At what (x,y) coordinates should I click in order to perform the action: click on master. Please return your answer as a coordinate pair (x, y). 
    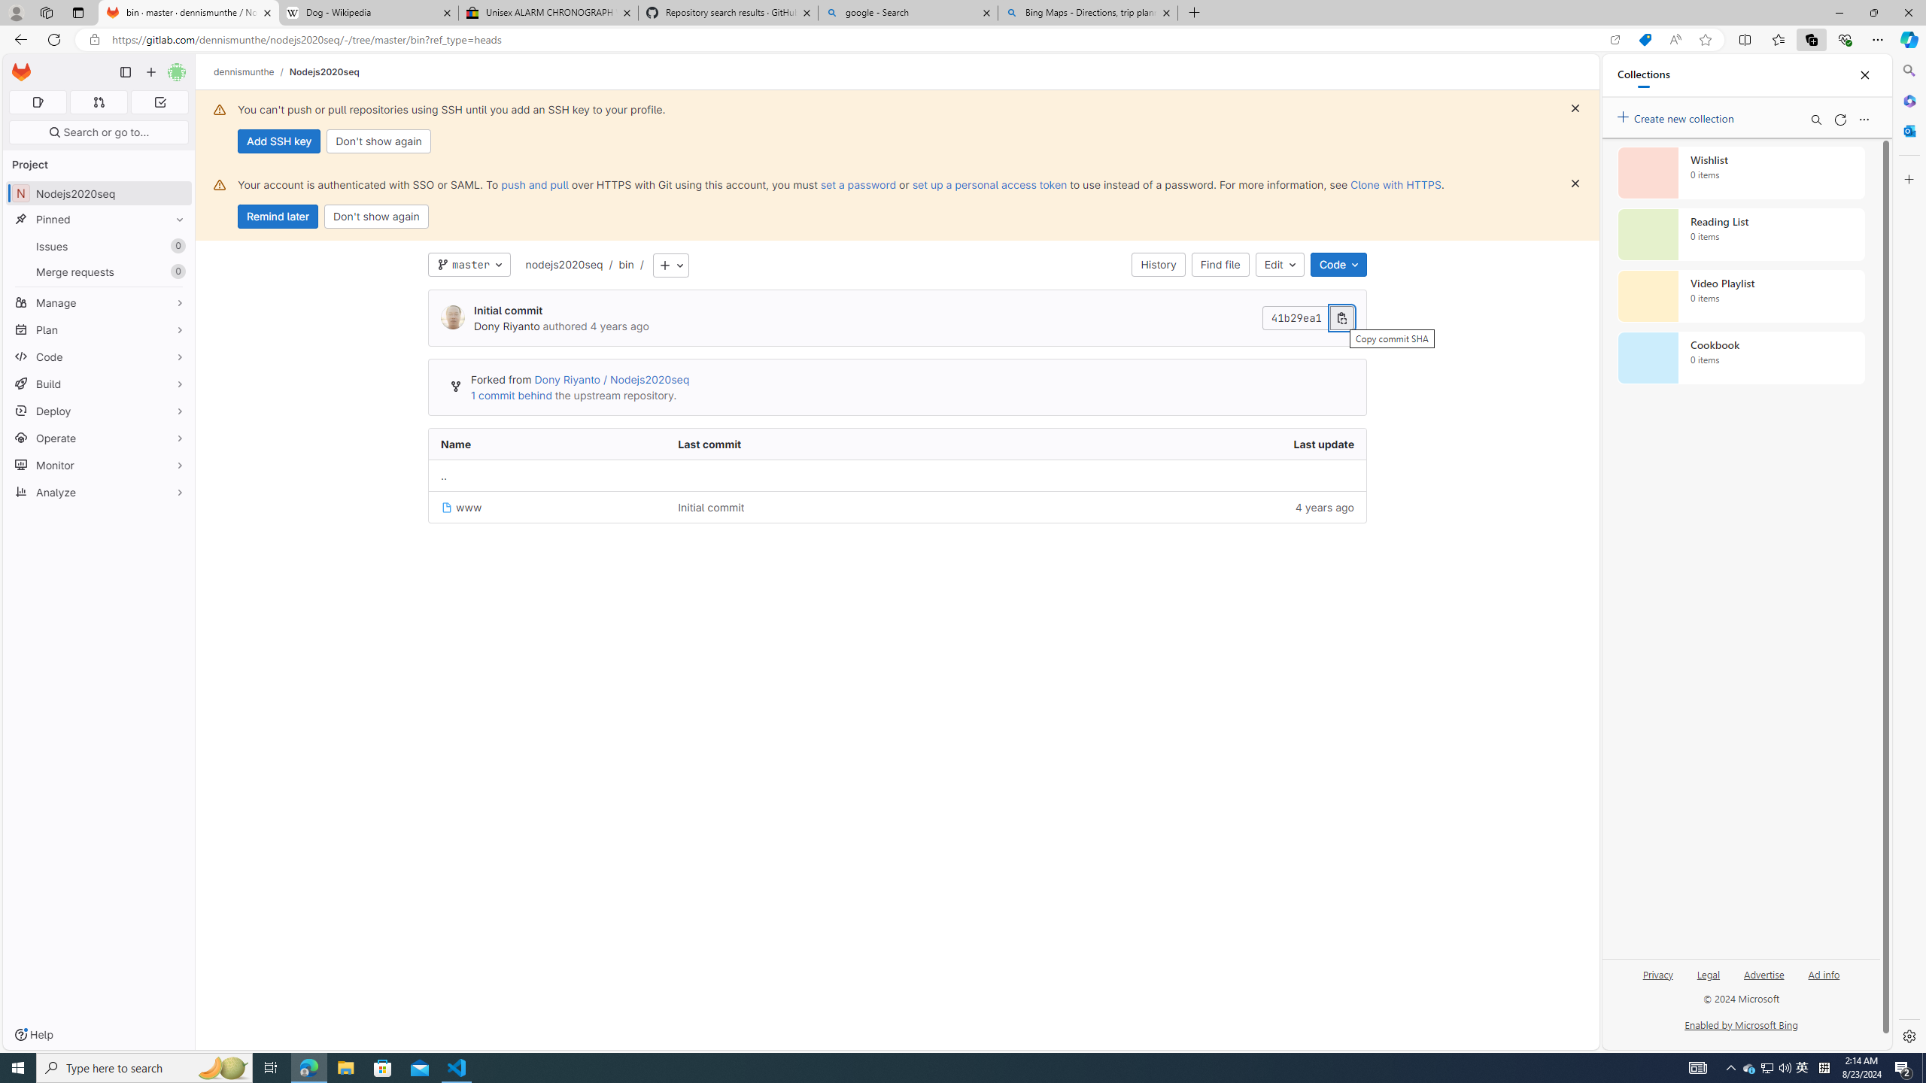
    Looking at the image, I should click on (469, 265).